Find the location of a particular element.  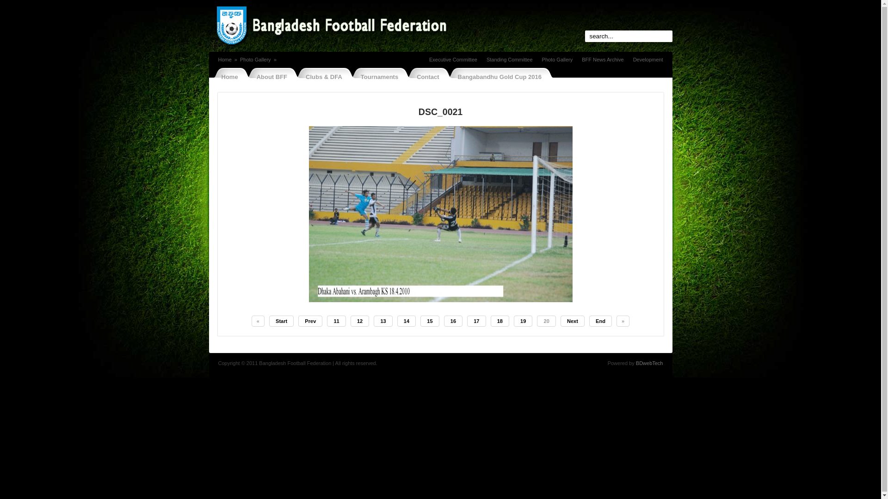

Next is located at coordinates (573, 321).